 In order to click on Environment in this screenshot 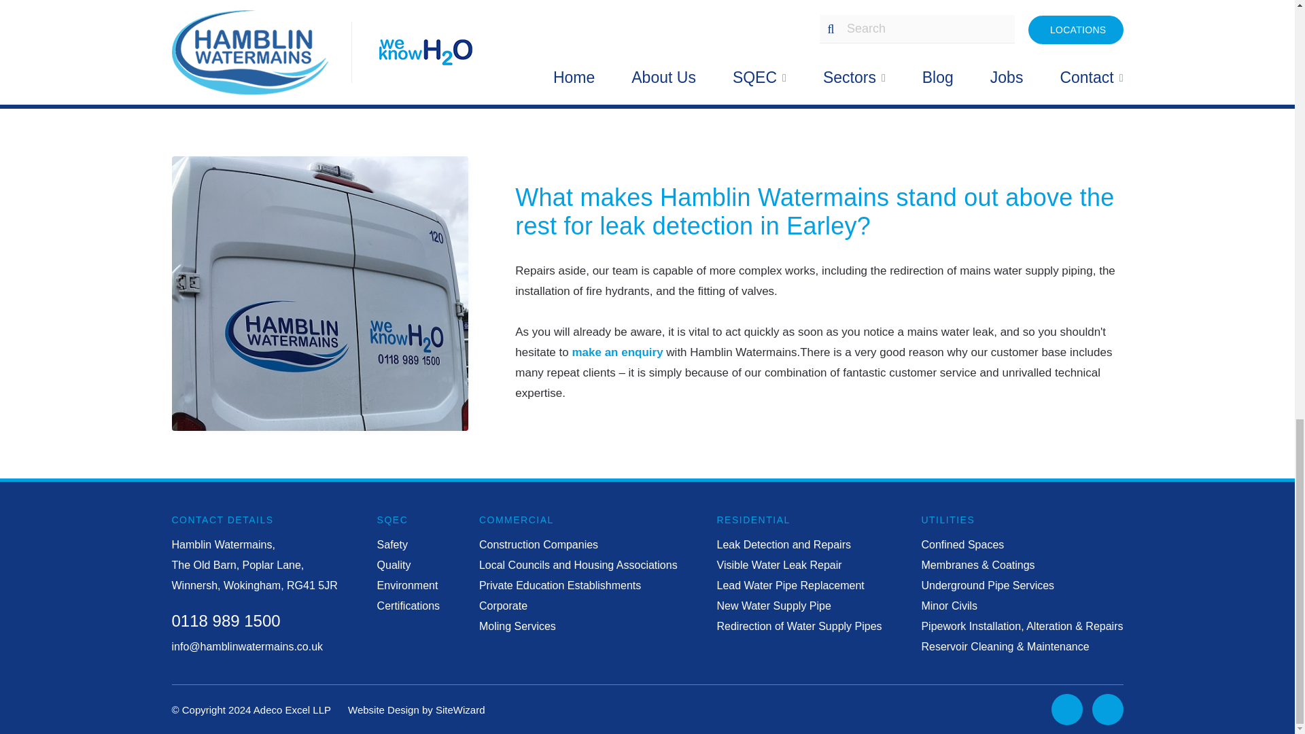, I will do `click(408, 585)`.